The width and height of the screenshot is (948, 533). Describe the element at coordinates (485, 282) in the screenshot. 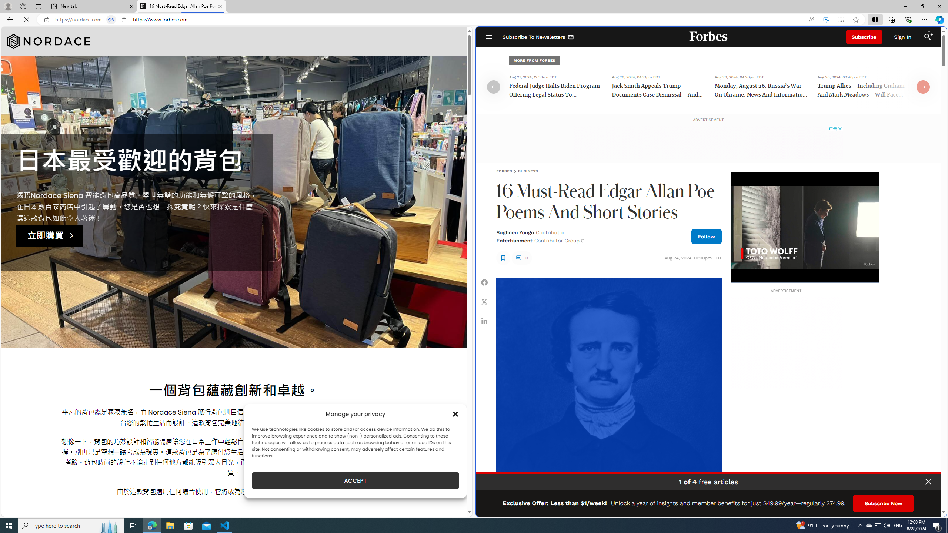

I see `Class: fs-icon fs-icon--Facebook` at that location.